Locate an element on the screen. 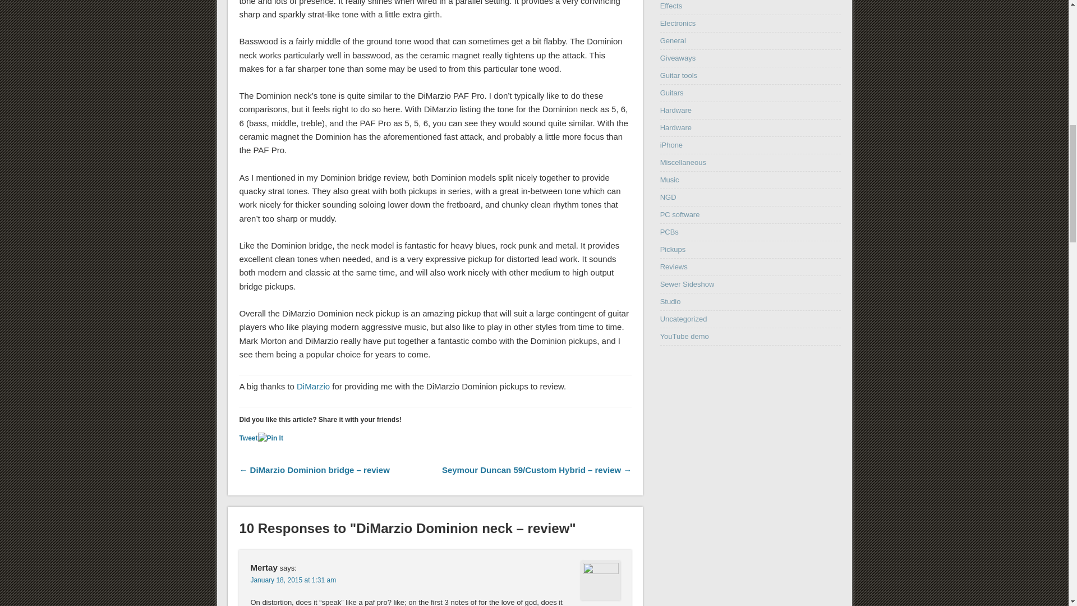 This screenshot has width=1077, height=606. Tweet is located at coordinates (248, 438).